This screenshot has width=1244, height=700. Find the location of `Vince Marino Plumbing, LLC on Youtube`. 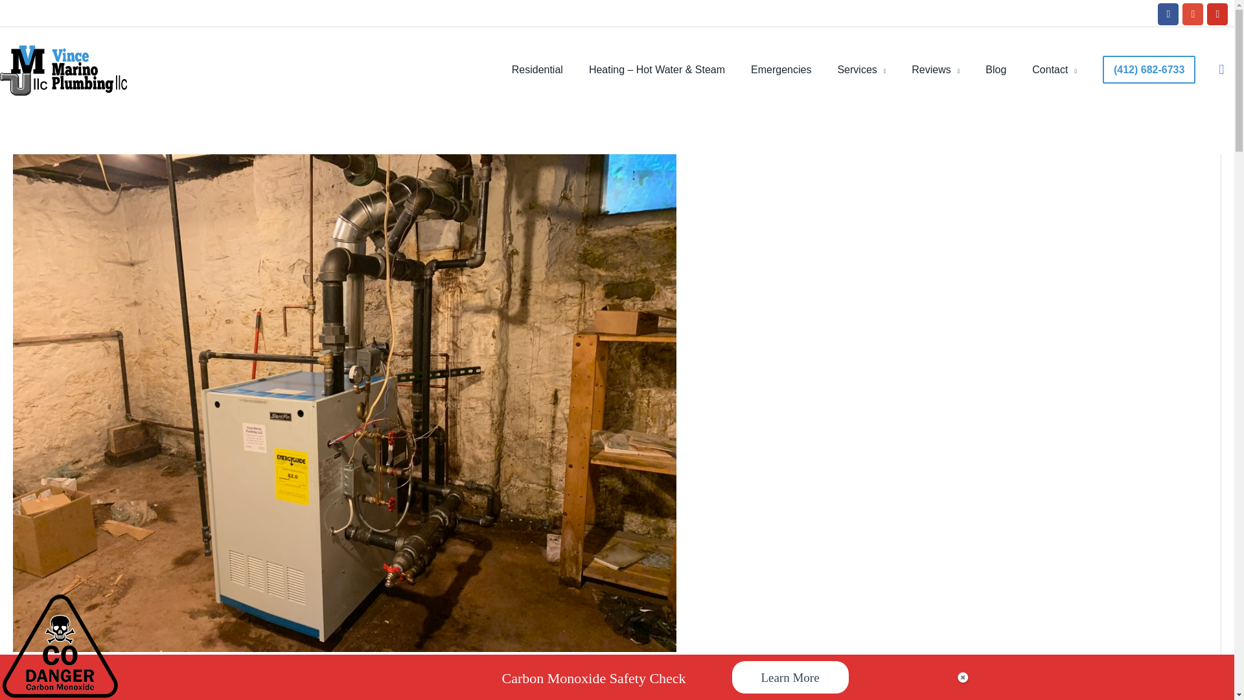

Vince Marino Plumbing, LLC on Youtube is located at coordinates (1217, 14).